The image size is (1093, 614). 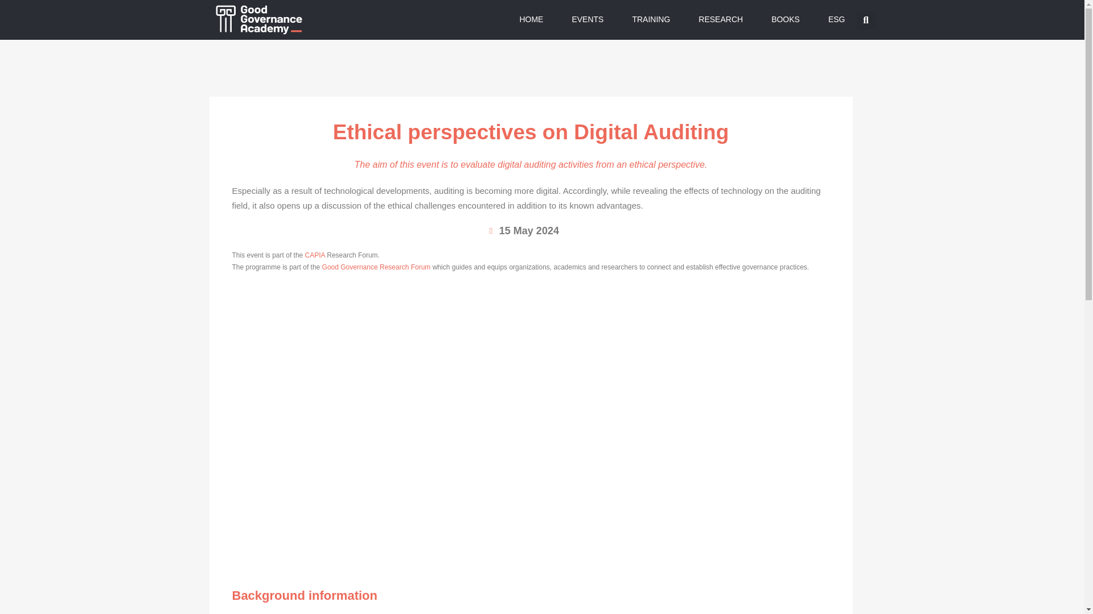 What do you see at coordinates (651, 19) in the screenshot?
I see `TRAINING` at bounding box center [651, 19].